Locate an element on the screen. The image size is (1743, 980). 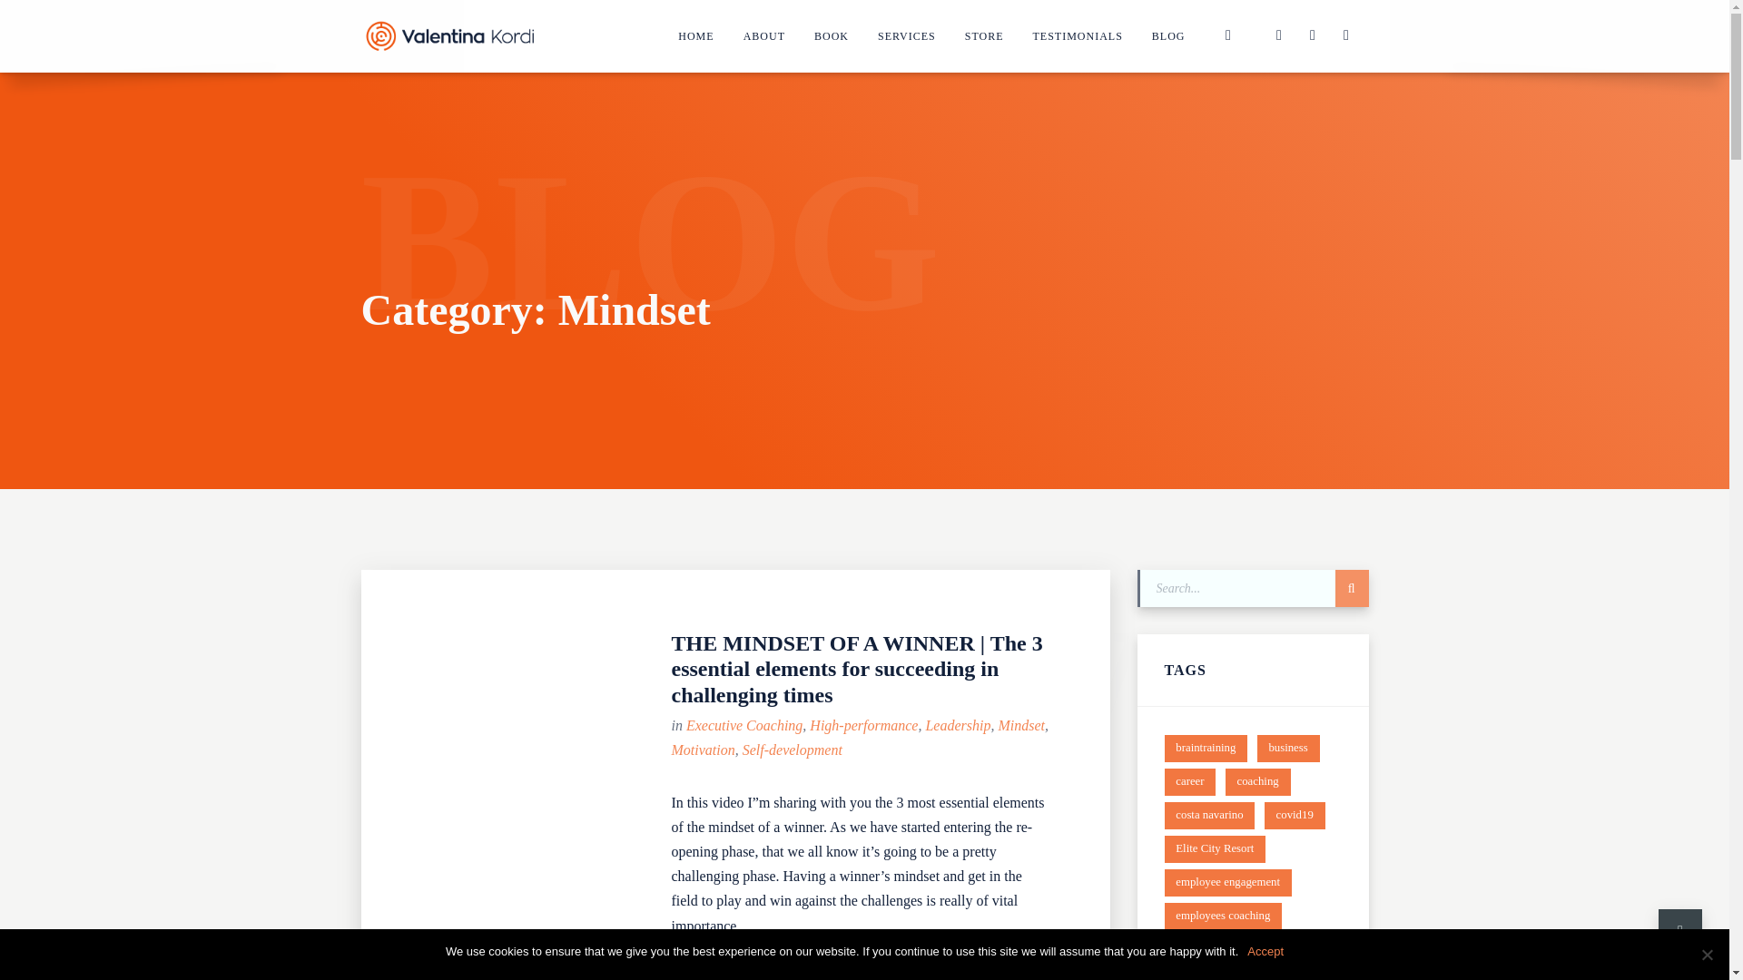
Motivation is located at coordinates (703, 750).